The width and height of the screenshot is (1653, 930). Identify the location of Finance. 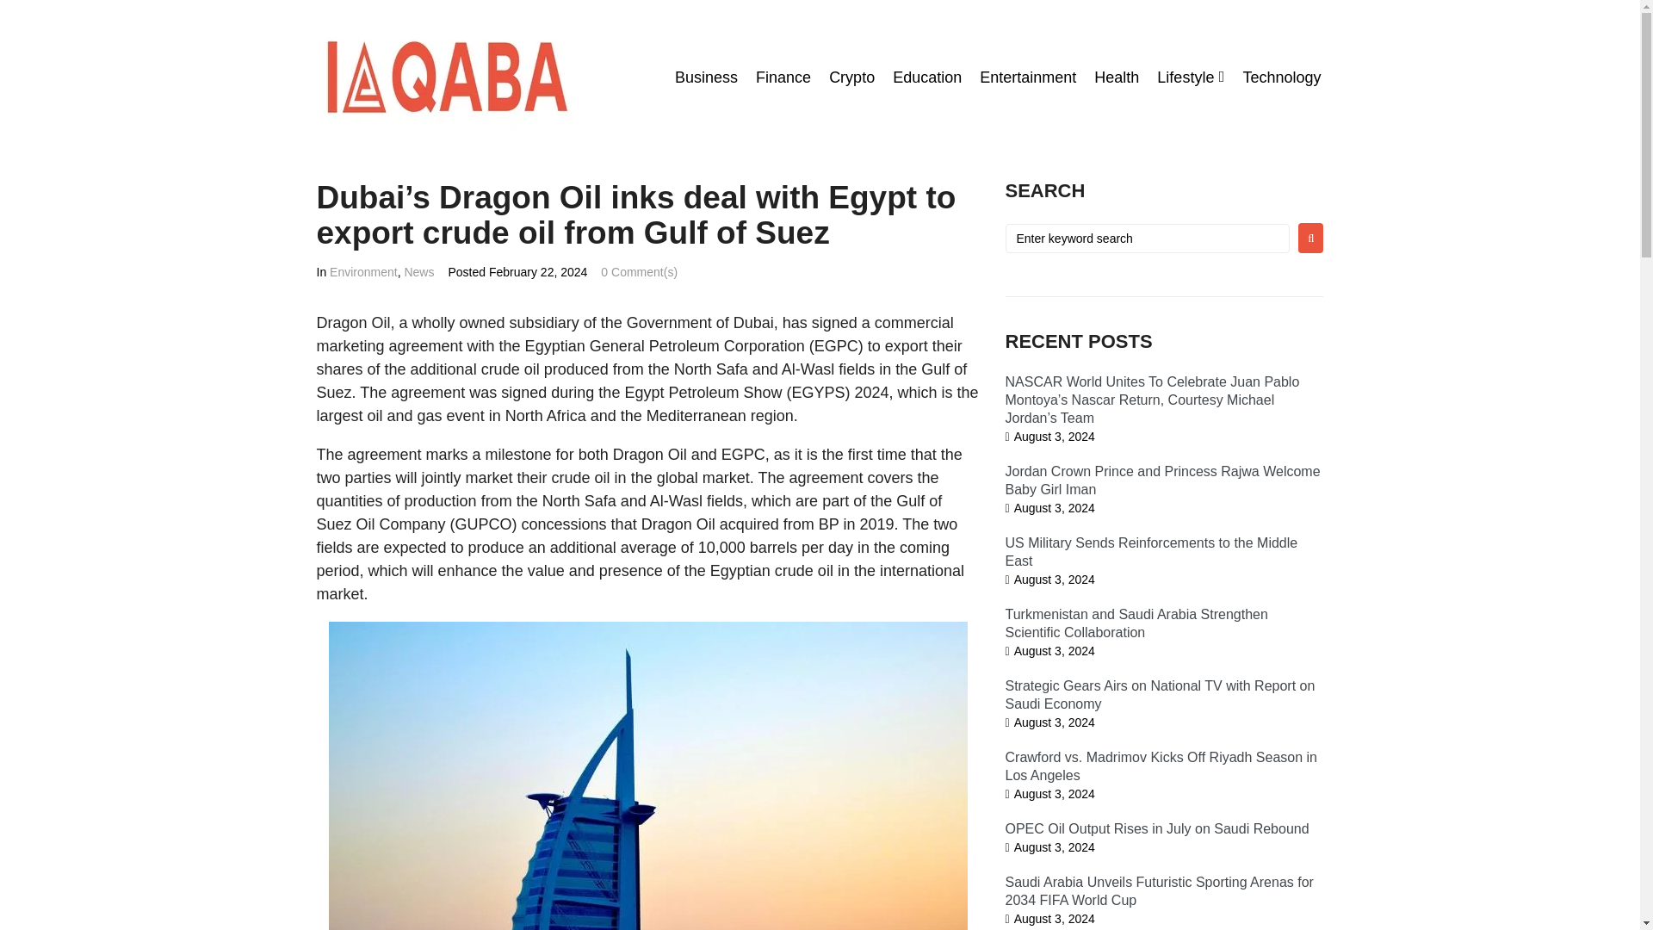
(783, 77).